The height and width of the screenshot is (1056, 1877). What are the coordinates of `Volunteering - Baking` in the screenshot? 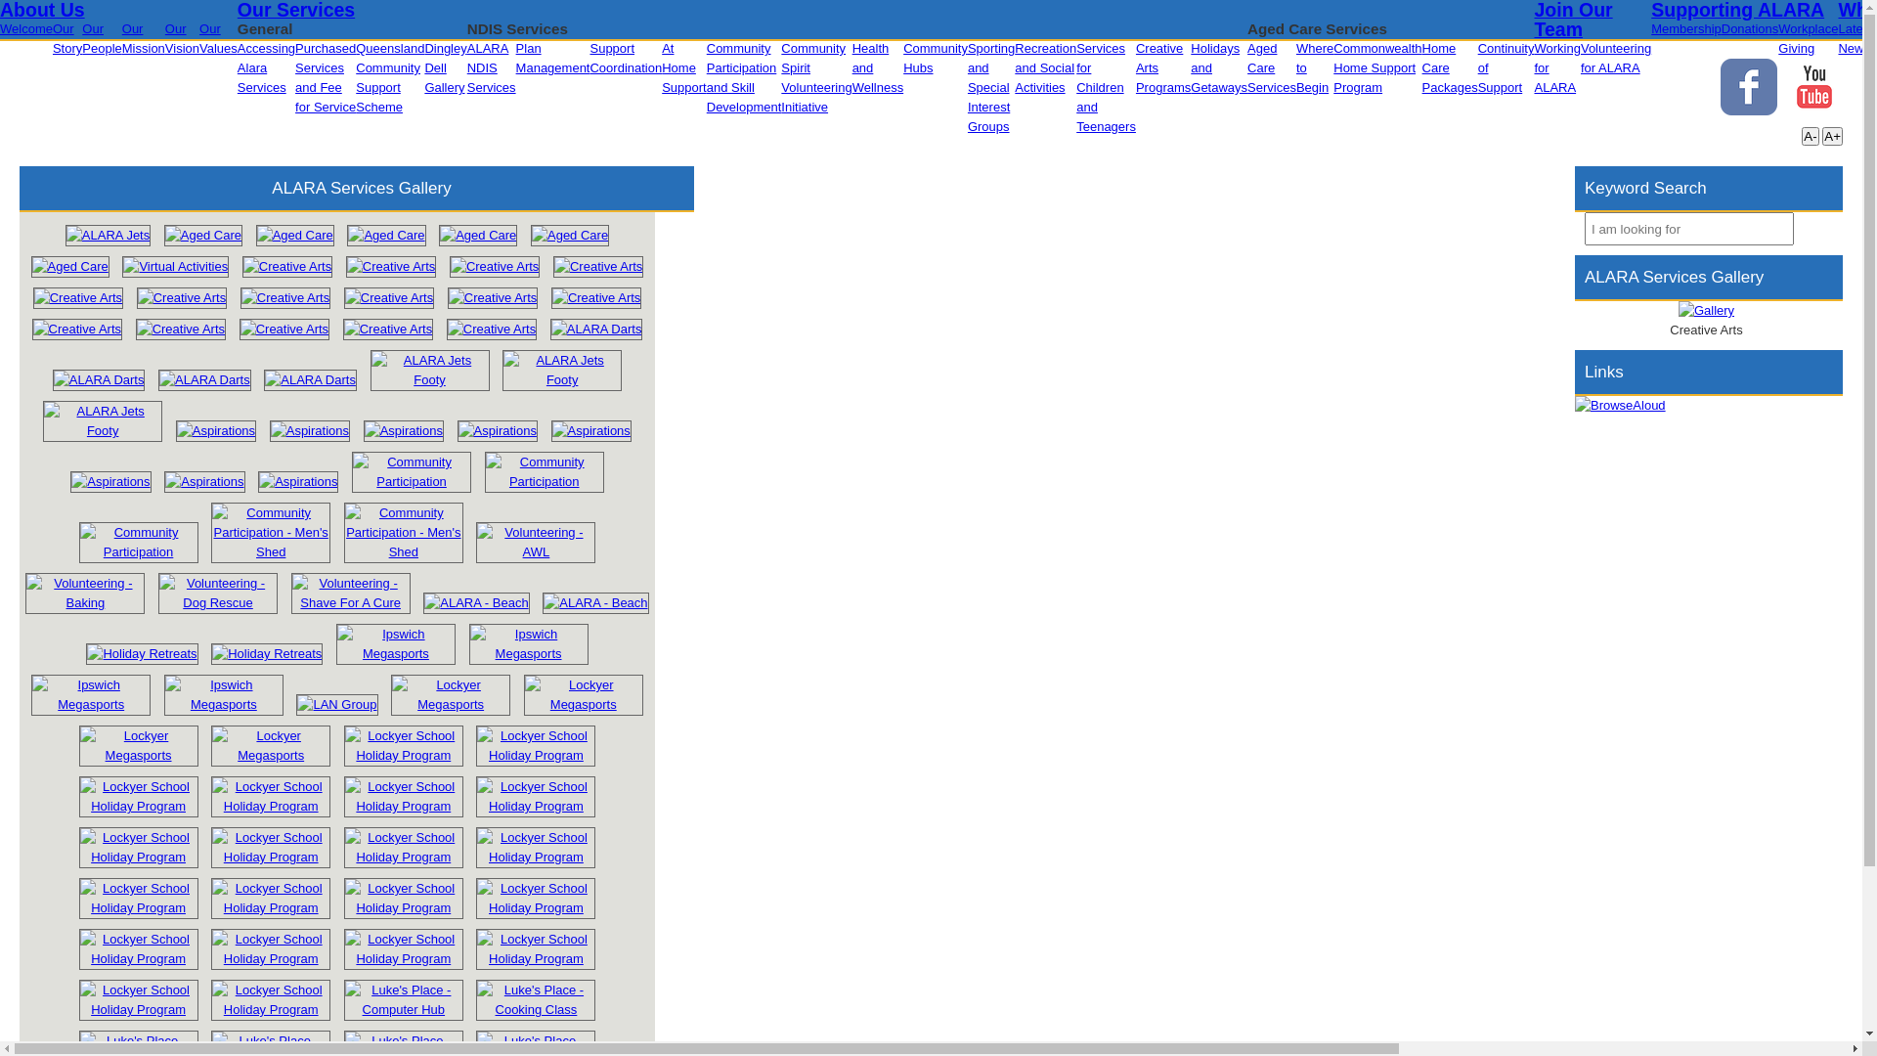 It's located at (85, 594).